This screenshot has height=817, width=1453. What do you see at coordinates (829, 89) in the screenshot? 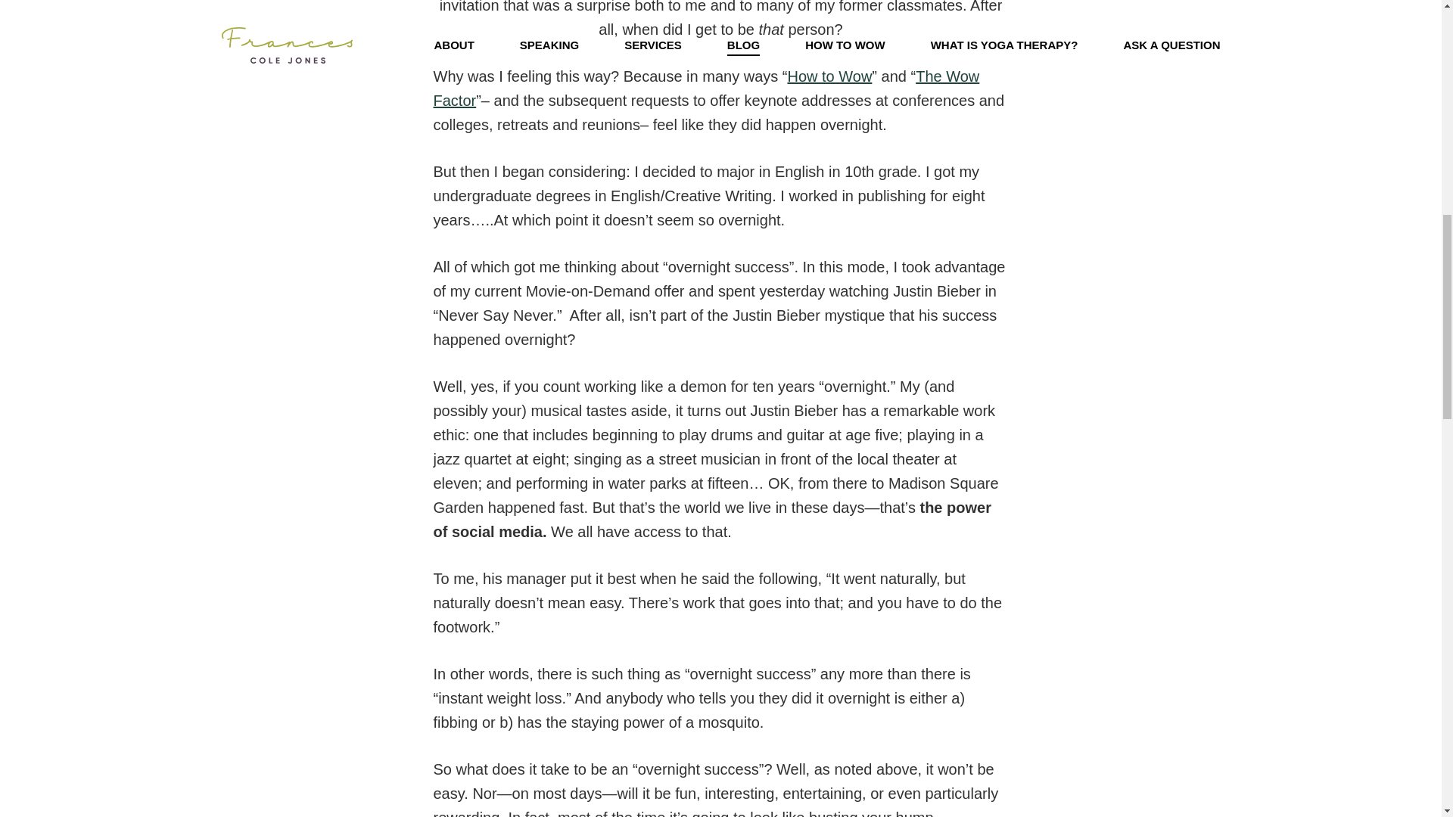
I see `How to Wow` at bounding box center [829, 89].